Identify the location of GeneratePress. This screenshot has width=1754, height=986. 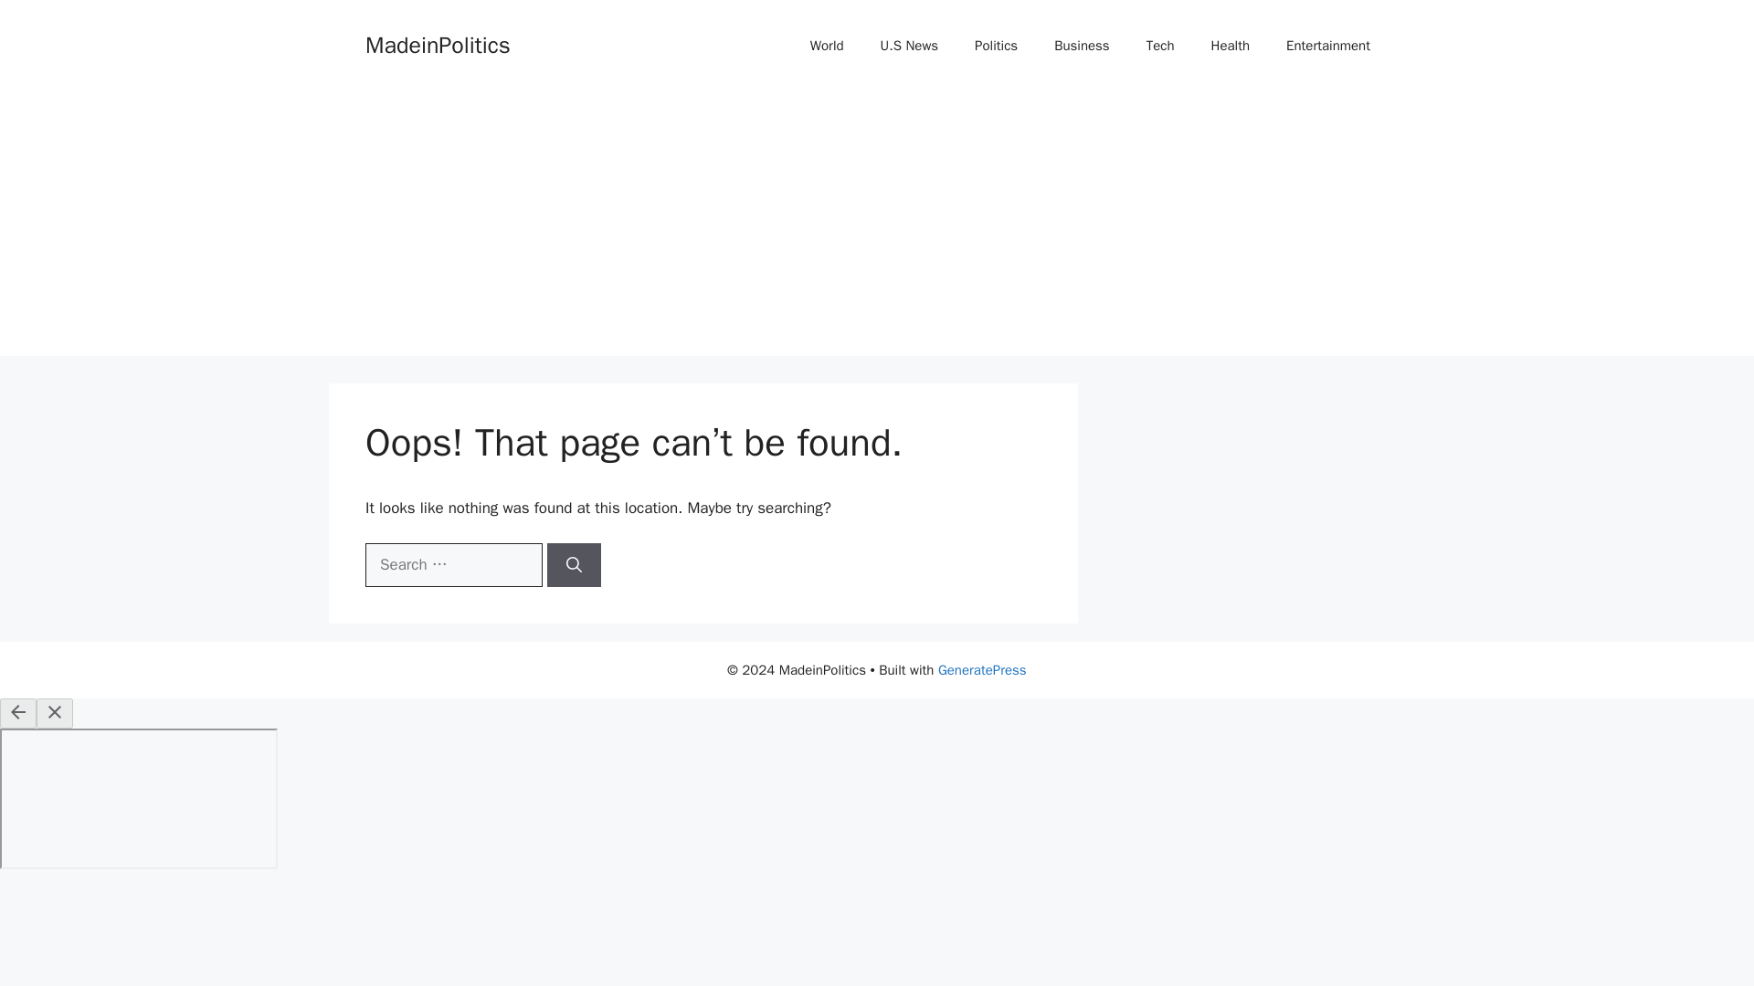
(982, 670).